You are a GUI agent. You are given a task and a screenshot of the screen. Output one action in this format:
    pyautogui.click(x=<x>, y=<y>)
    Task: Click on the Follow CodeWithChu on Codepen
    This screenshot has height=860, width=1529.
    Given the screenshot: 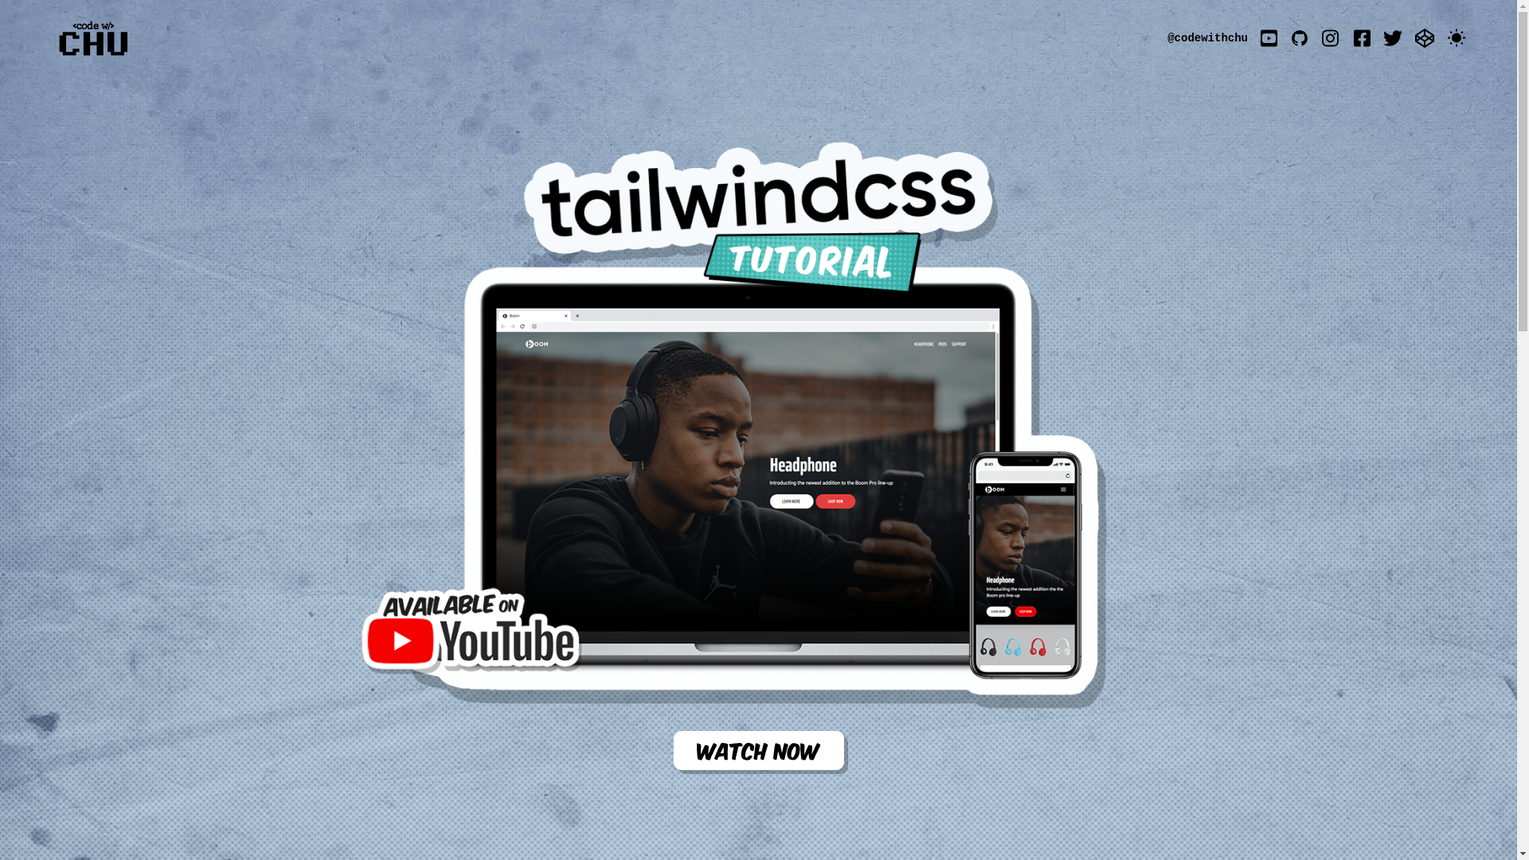 What is the action you would take?
    pyautogui.click(x=1425, y=38)
    